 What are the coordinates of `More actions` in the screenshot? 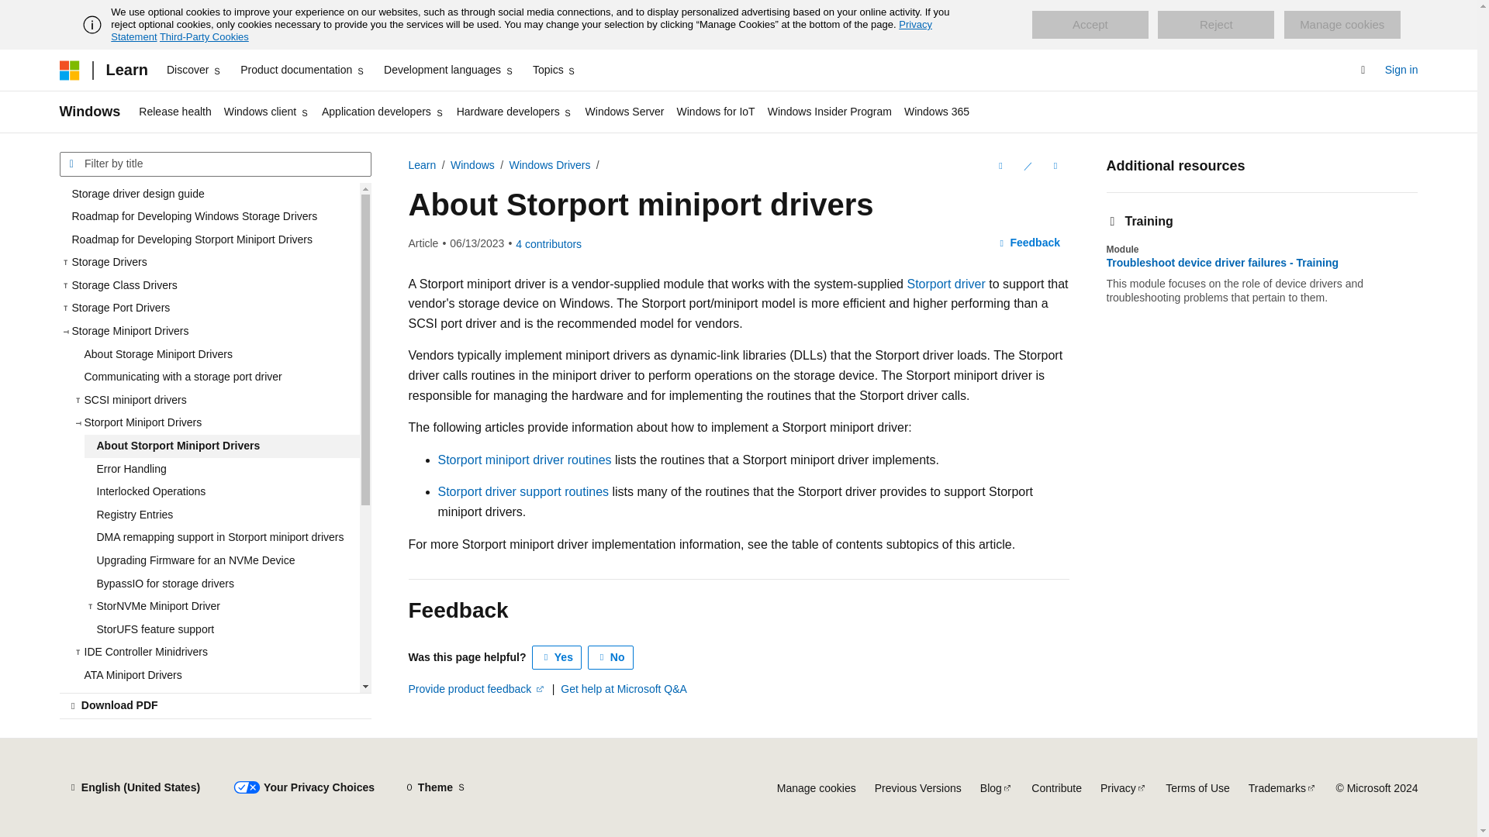 It's located at (1055, 166).